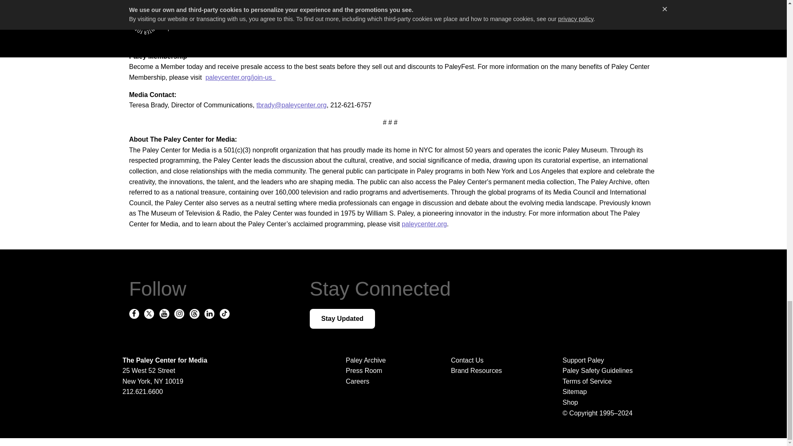  What do you see at coordinates (581, 24) in the screenshot?
I see `Twitter` at bounding box center [581, 24].